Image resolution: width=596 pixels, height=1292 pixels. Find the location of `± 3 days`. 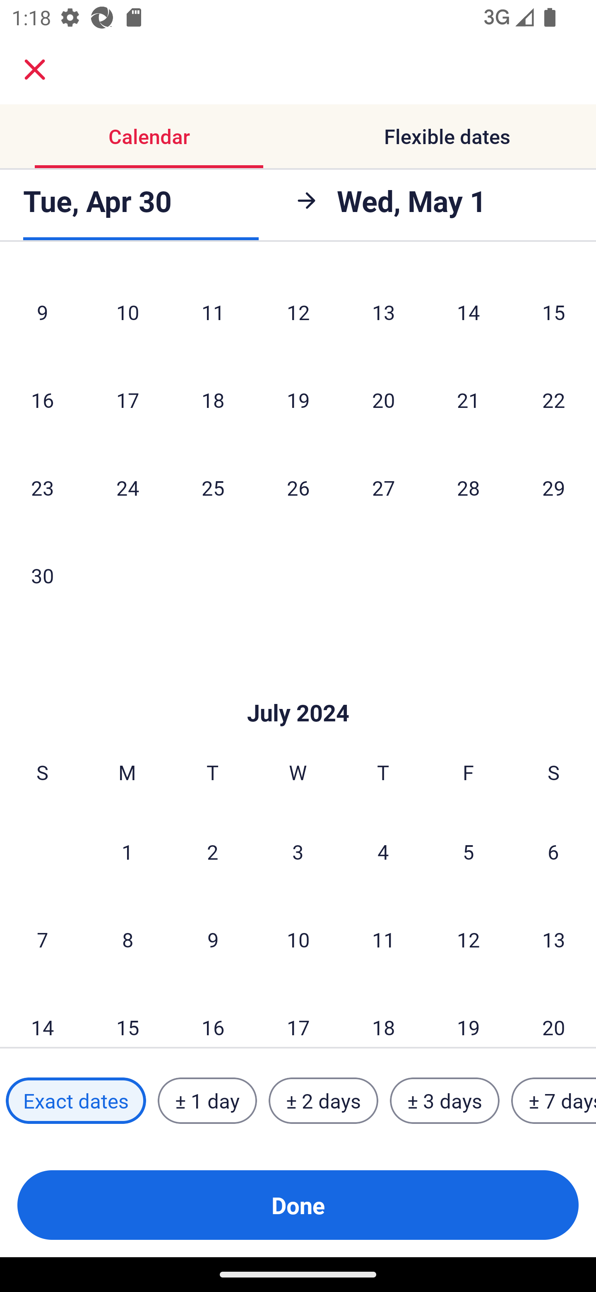

± 3 days is located at coordinates (445, 1101).